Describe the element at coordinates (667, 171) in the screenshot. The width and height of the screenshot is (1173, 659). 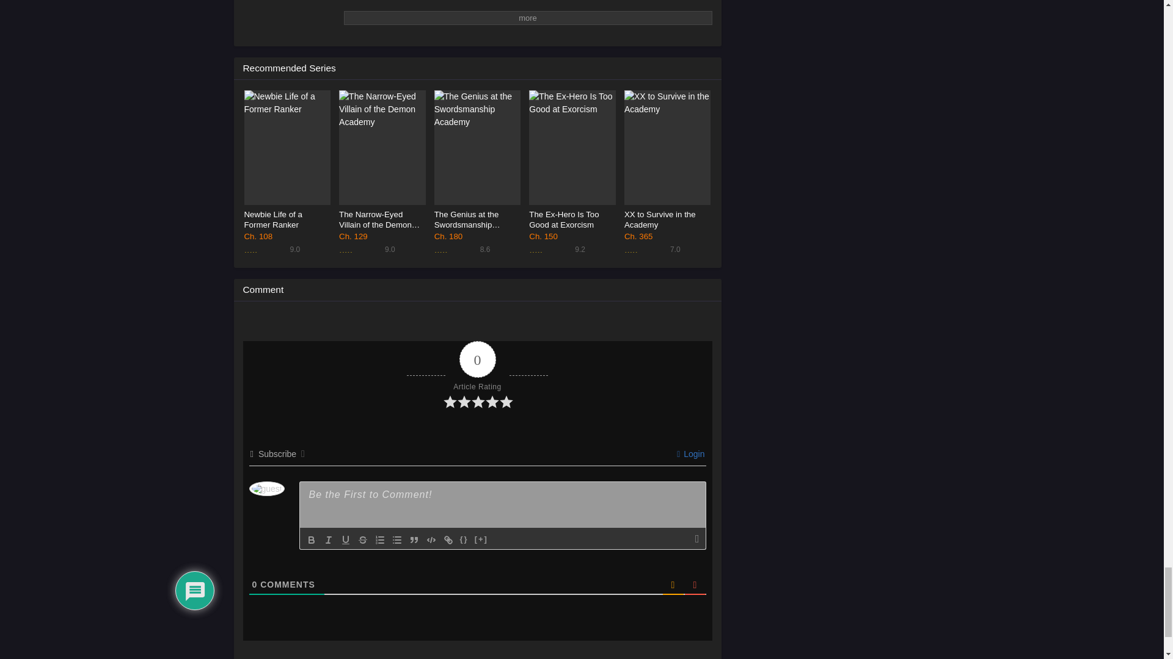
I see `Login` at that location.